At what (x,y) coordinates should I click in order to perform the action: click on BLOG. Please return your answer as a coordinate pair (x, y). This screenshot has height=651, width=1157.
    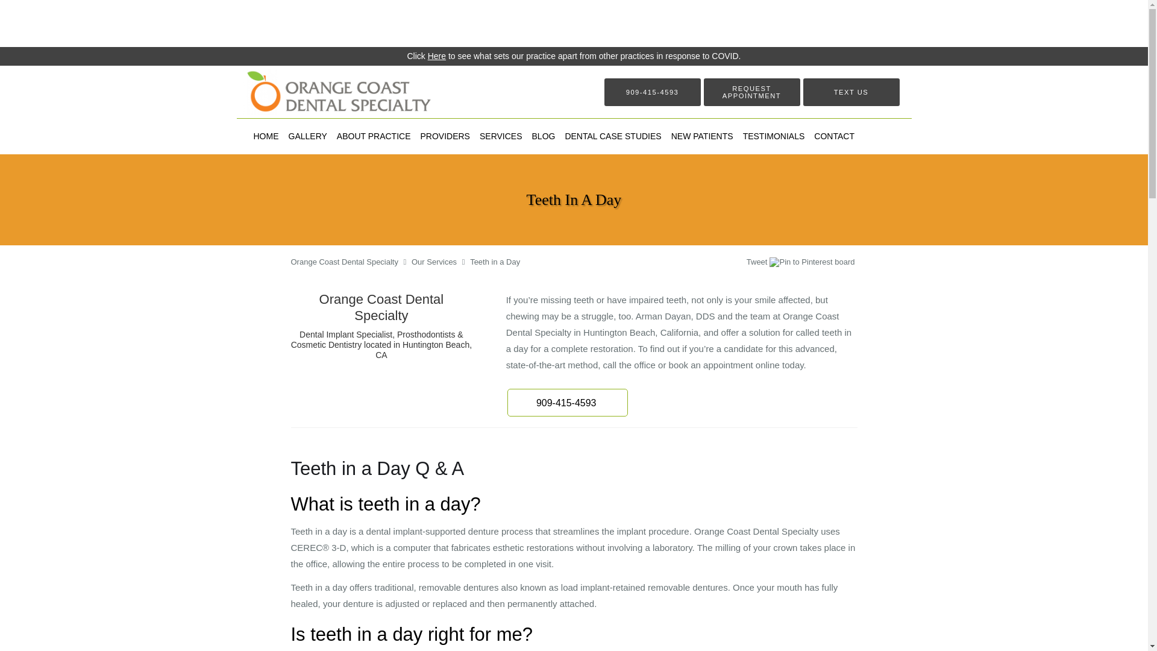
    Looking at the image, I should click on (544, 136).